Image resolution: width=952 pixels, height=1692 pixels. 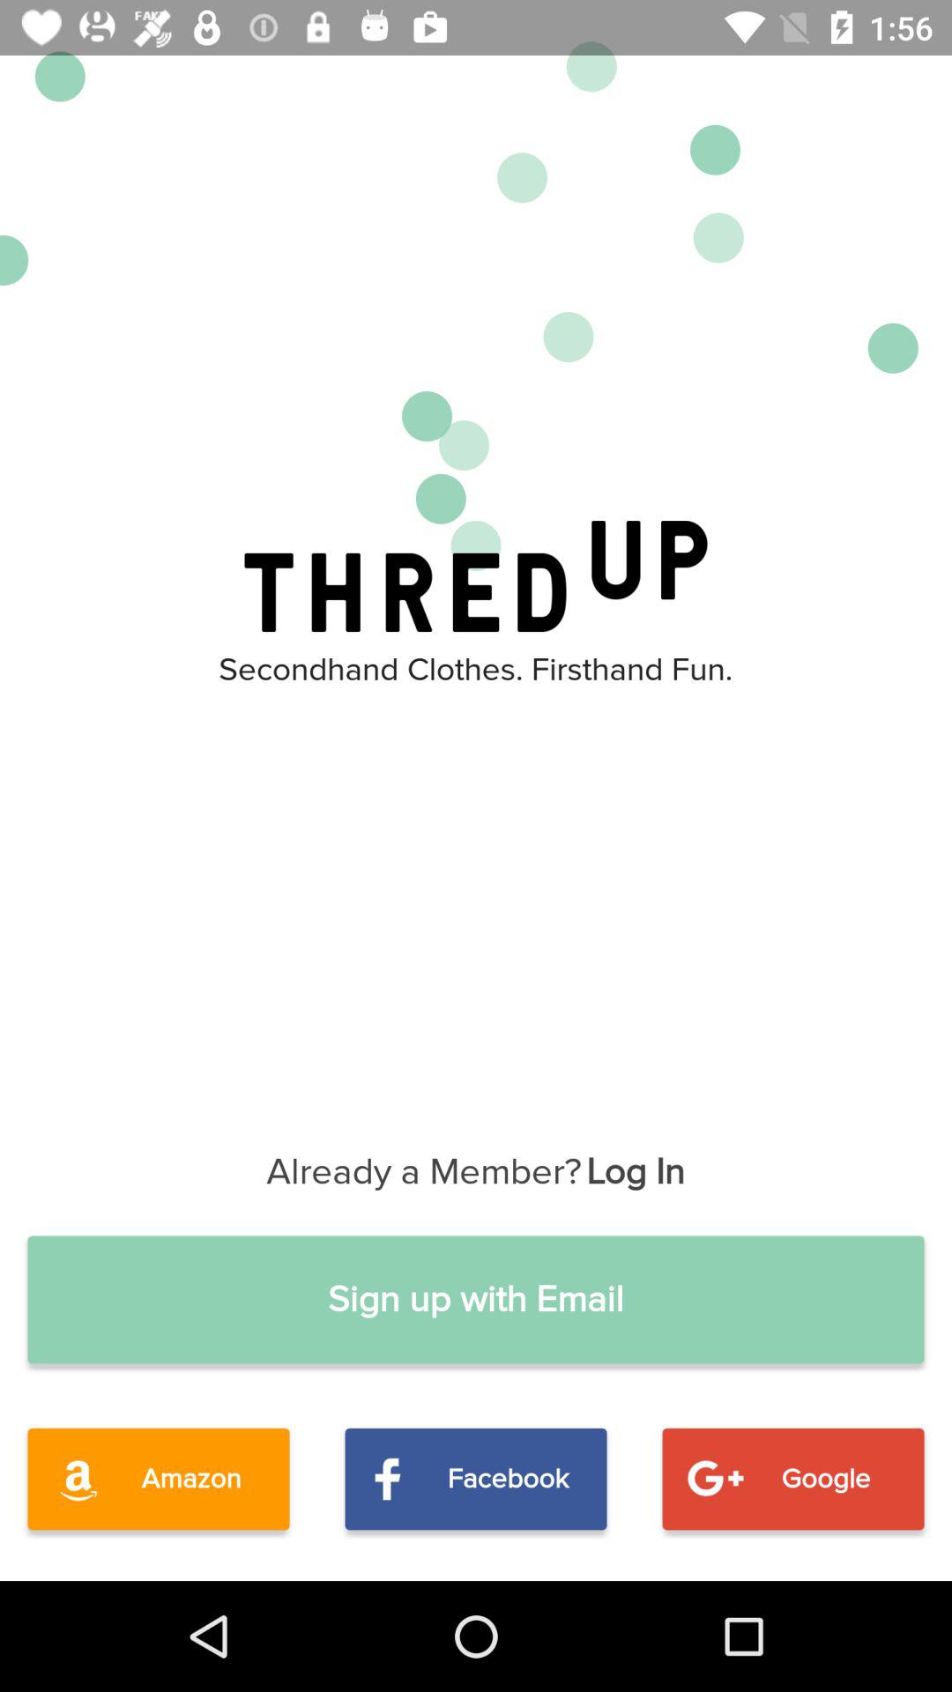 What do you see at coordinates (476, 1479) in the screenshot?
I see `turn on item next to the google item` at bounding box center [476, 1479].